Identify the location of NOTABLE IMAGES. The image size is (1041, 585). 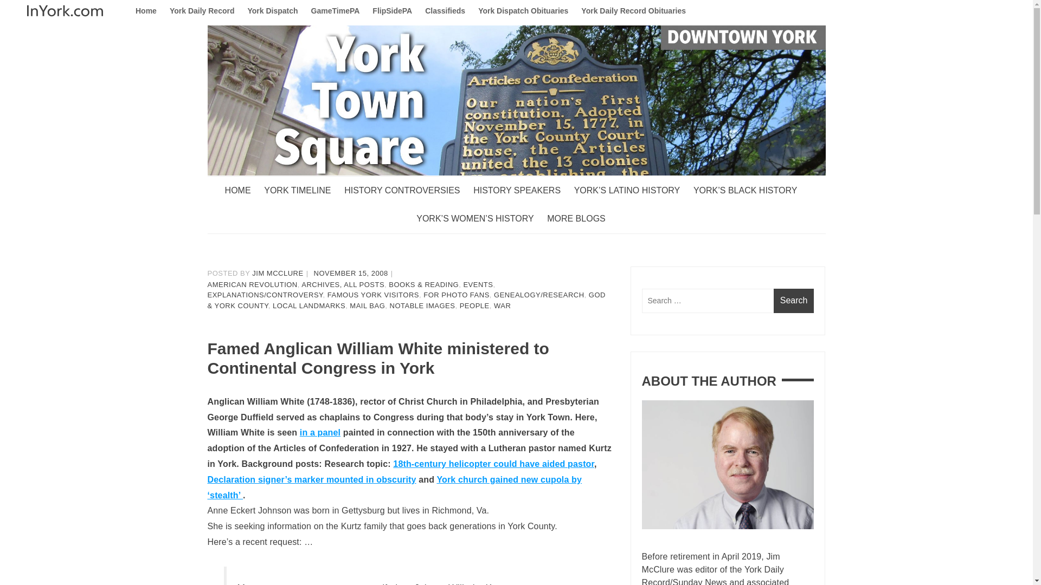
(422, 305).